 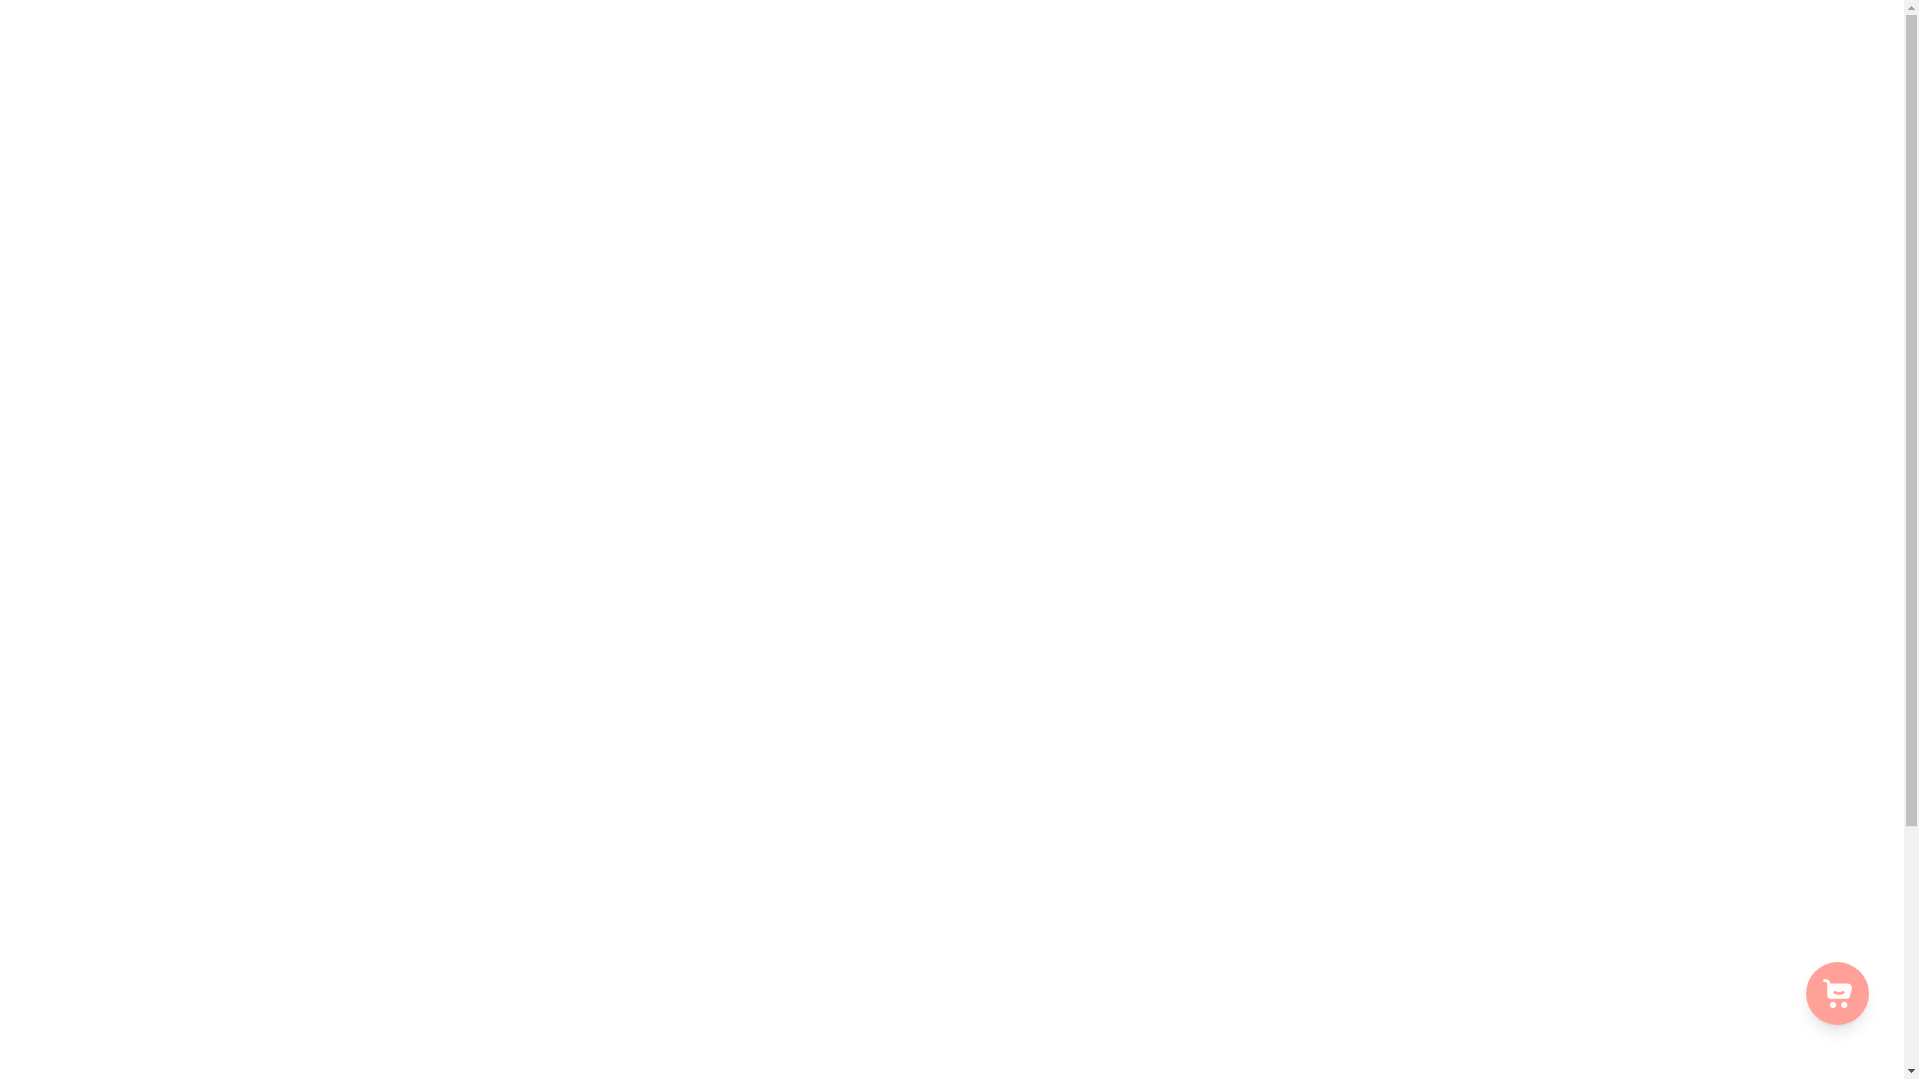 I want to click on Contact, so click(x=1675, y=85).